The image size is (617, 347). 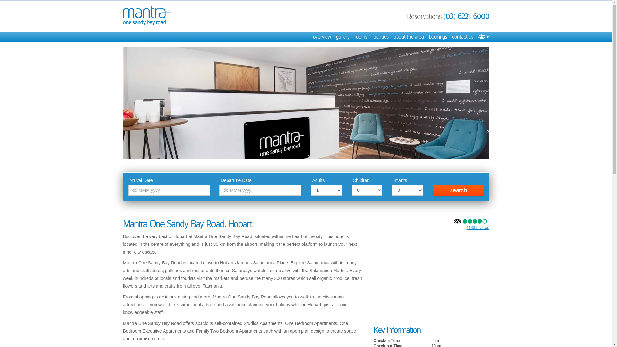 I want to click on bookings, so click(x=438, y=37).